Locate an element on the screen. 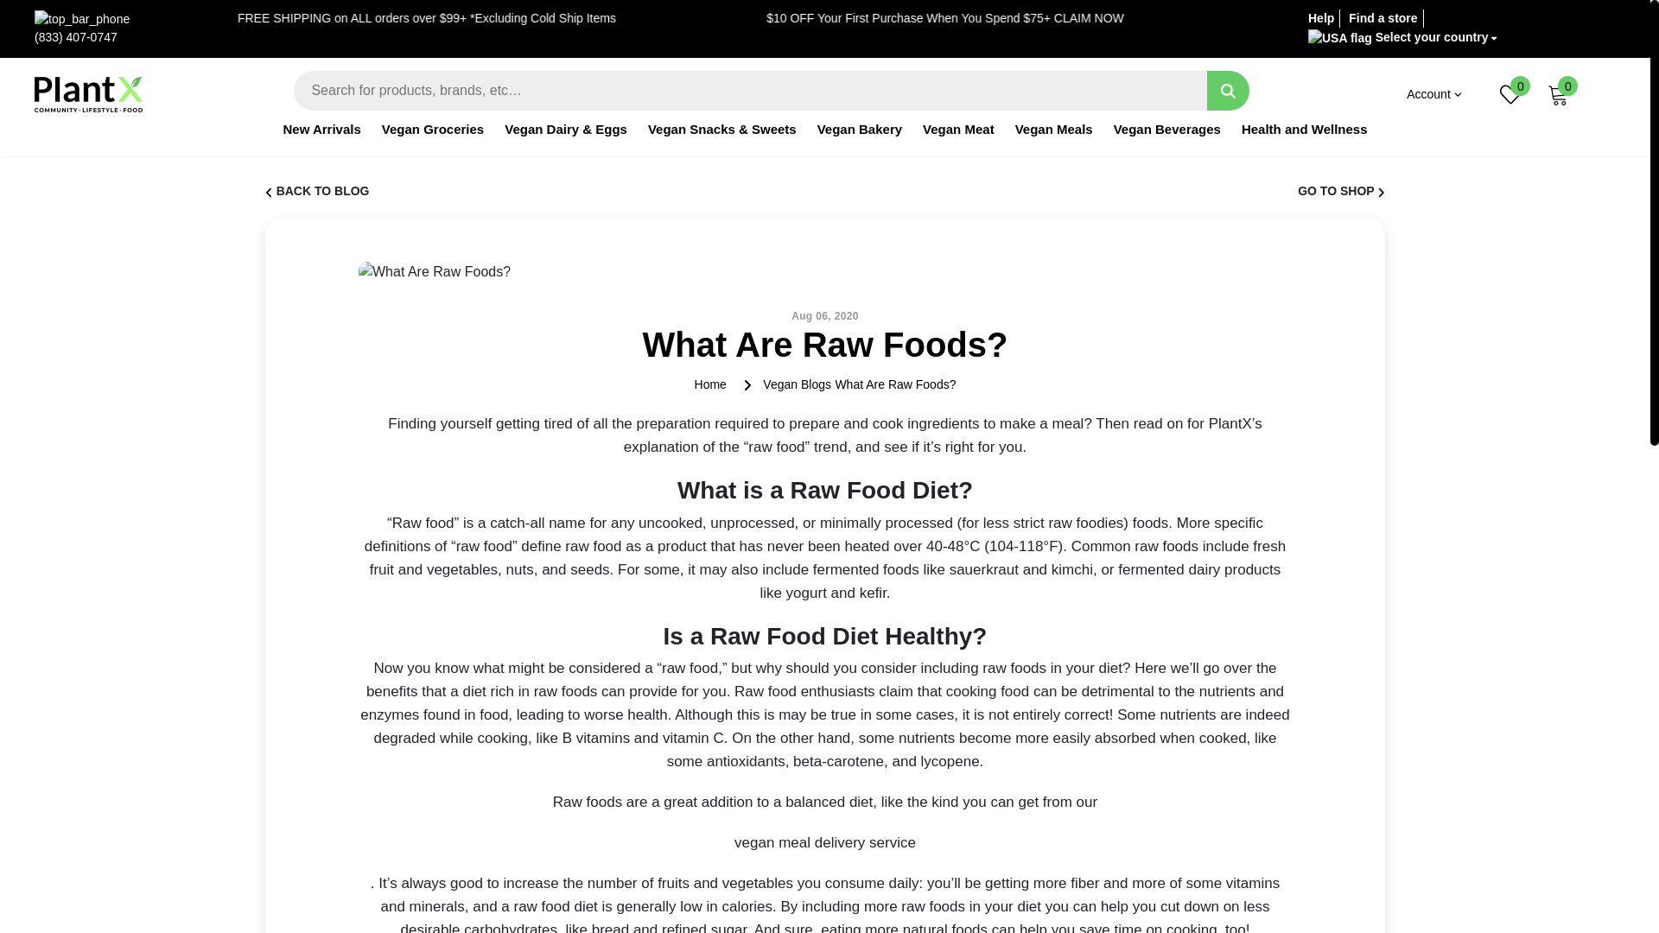 The width and height of the screenshot is (1659, 933). Cart Icon is located at coordinates (1559, 93).